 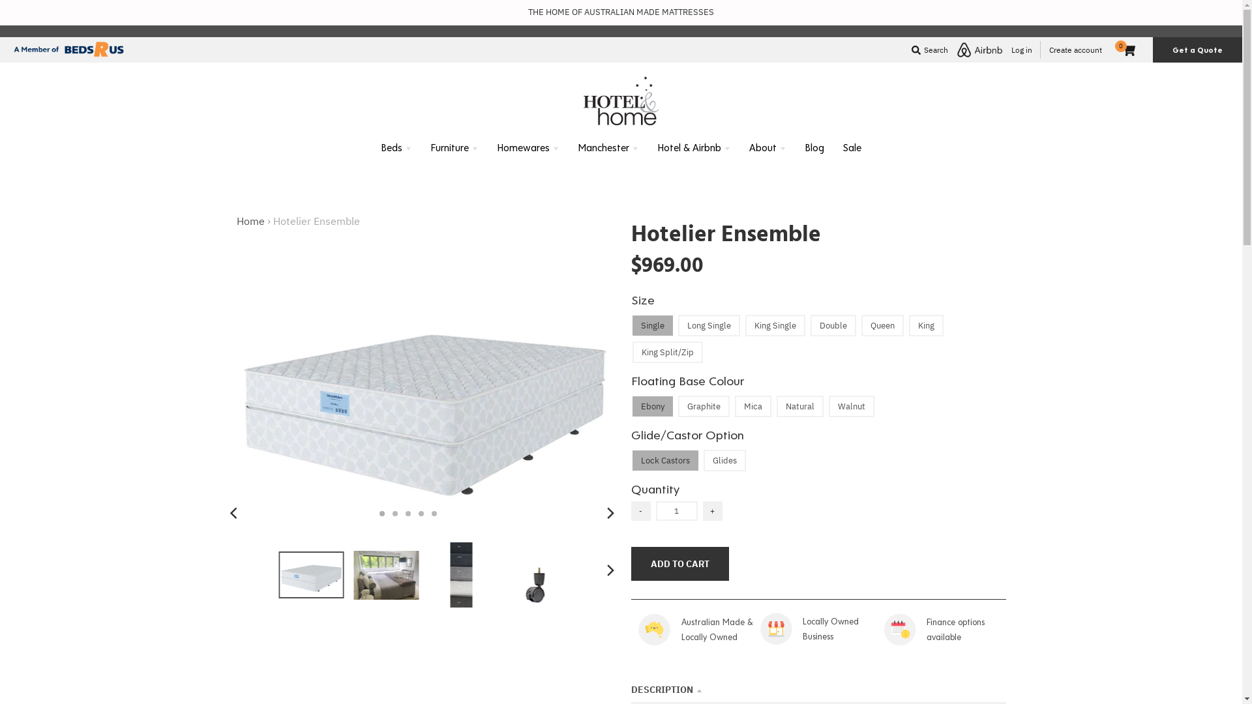 What do you see at coordinates (814, 147) in the screenshot?
I see `Blog` at bounding box center [814, 147].